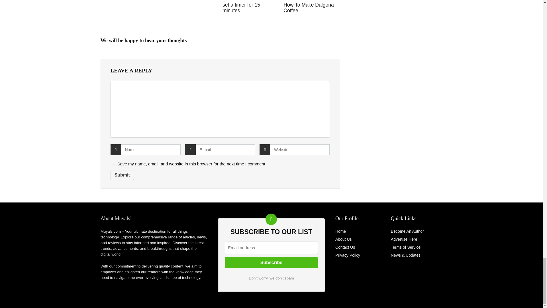 Image resolution: width=547 pixels, height=308 pixels. What do you see at coordinates (241, 7) in the screenshot?
I see `set a timer for 15 minutes` at bounding box center [241, 7].